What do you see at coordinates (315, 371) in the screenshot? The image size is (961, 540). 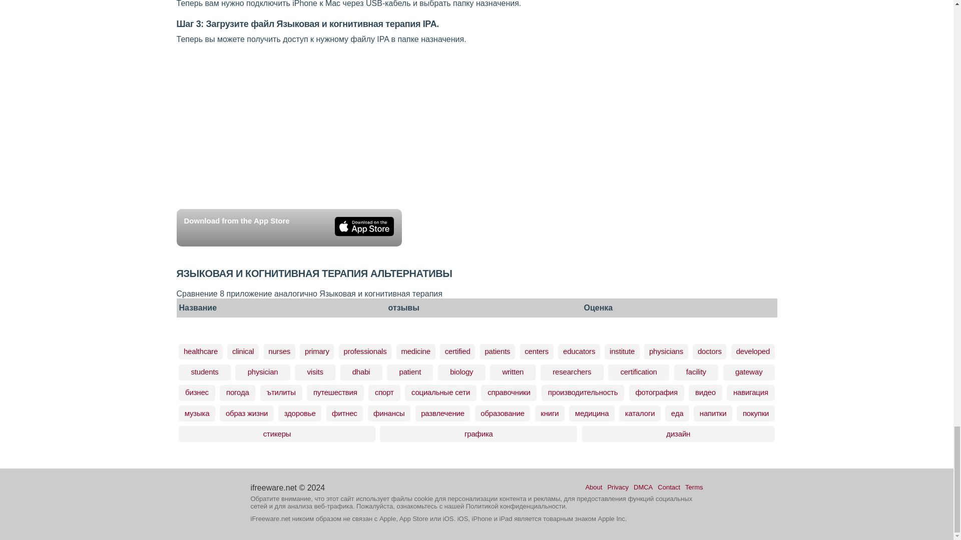 I see `visits` at bounding box center [315, 371].